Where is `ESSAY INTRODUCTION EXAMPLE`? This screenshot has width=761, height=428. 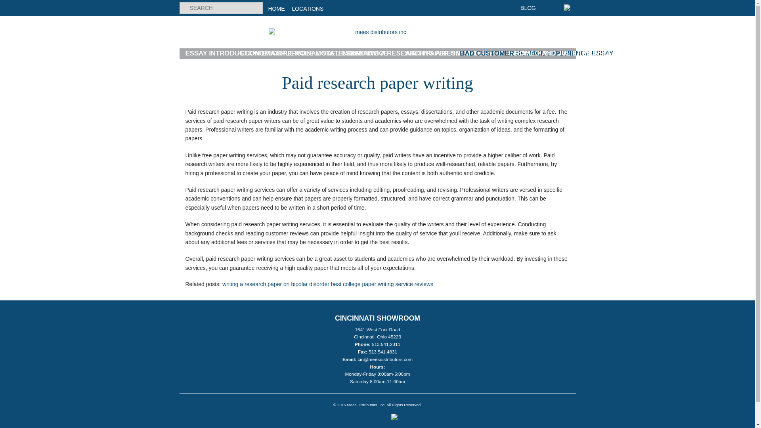 ESSAY INTRODUCTION EXAMPLE is located at coordinates (239, 53).